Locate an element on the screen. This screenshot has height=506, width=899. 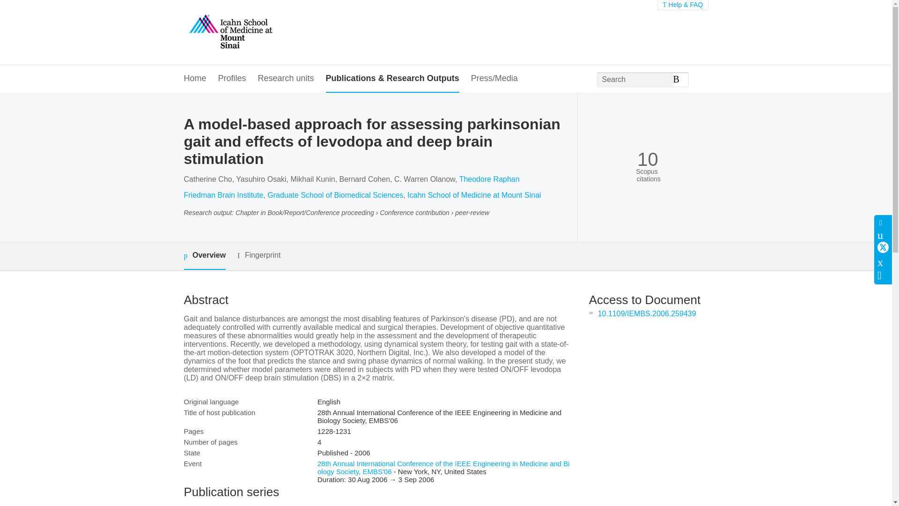
Icahn School of Medicine at Mount Sinai is located at coordinates (474, 195).